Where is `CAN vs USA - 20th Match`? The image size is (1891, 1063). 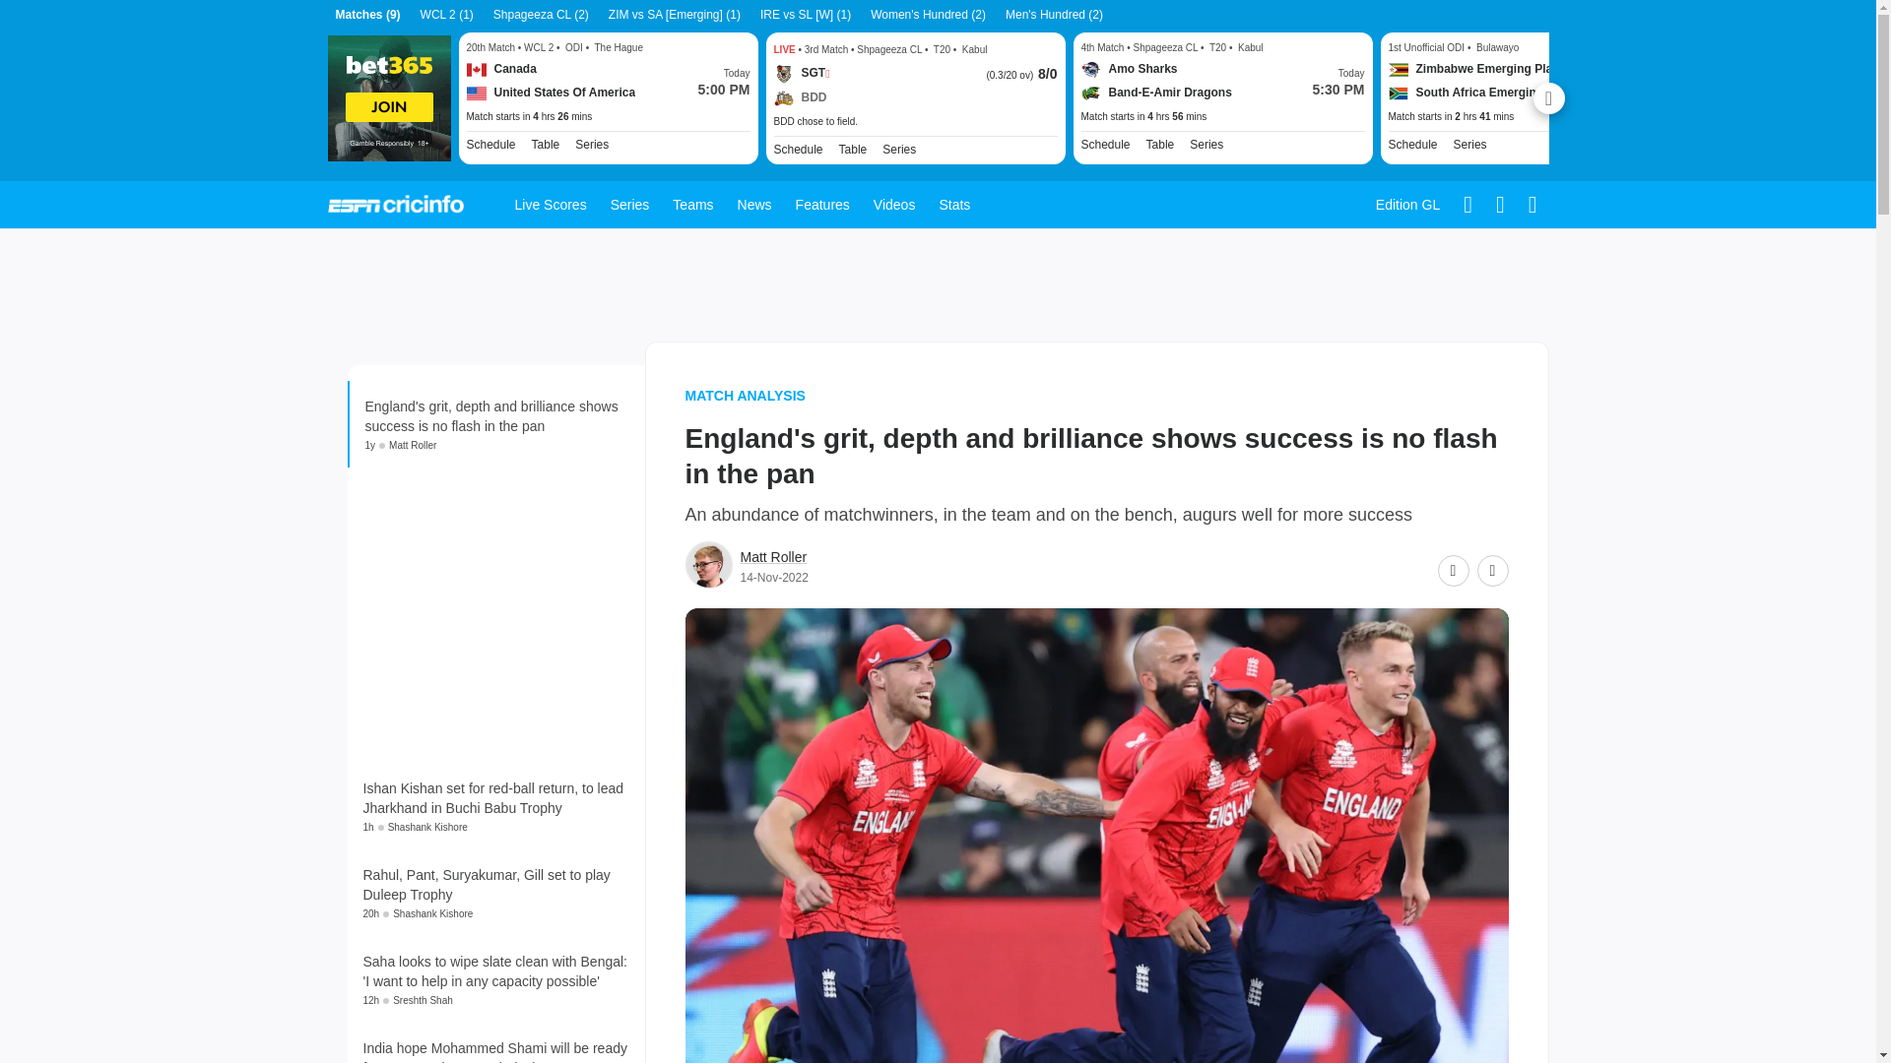
CAN vs USA - 20th Match is located at coordinates (609, 117).